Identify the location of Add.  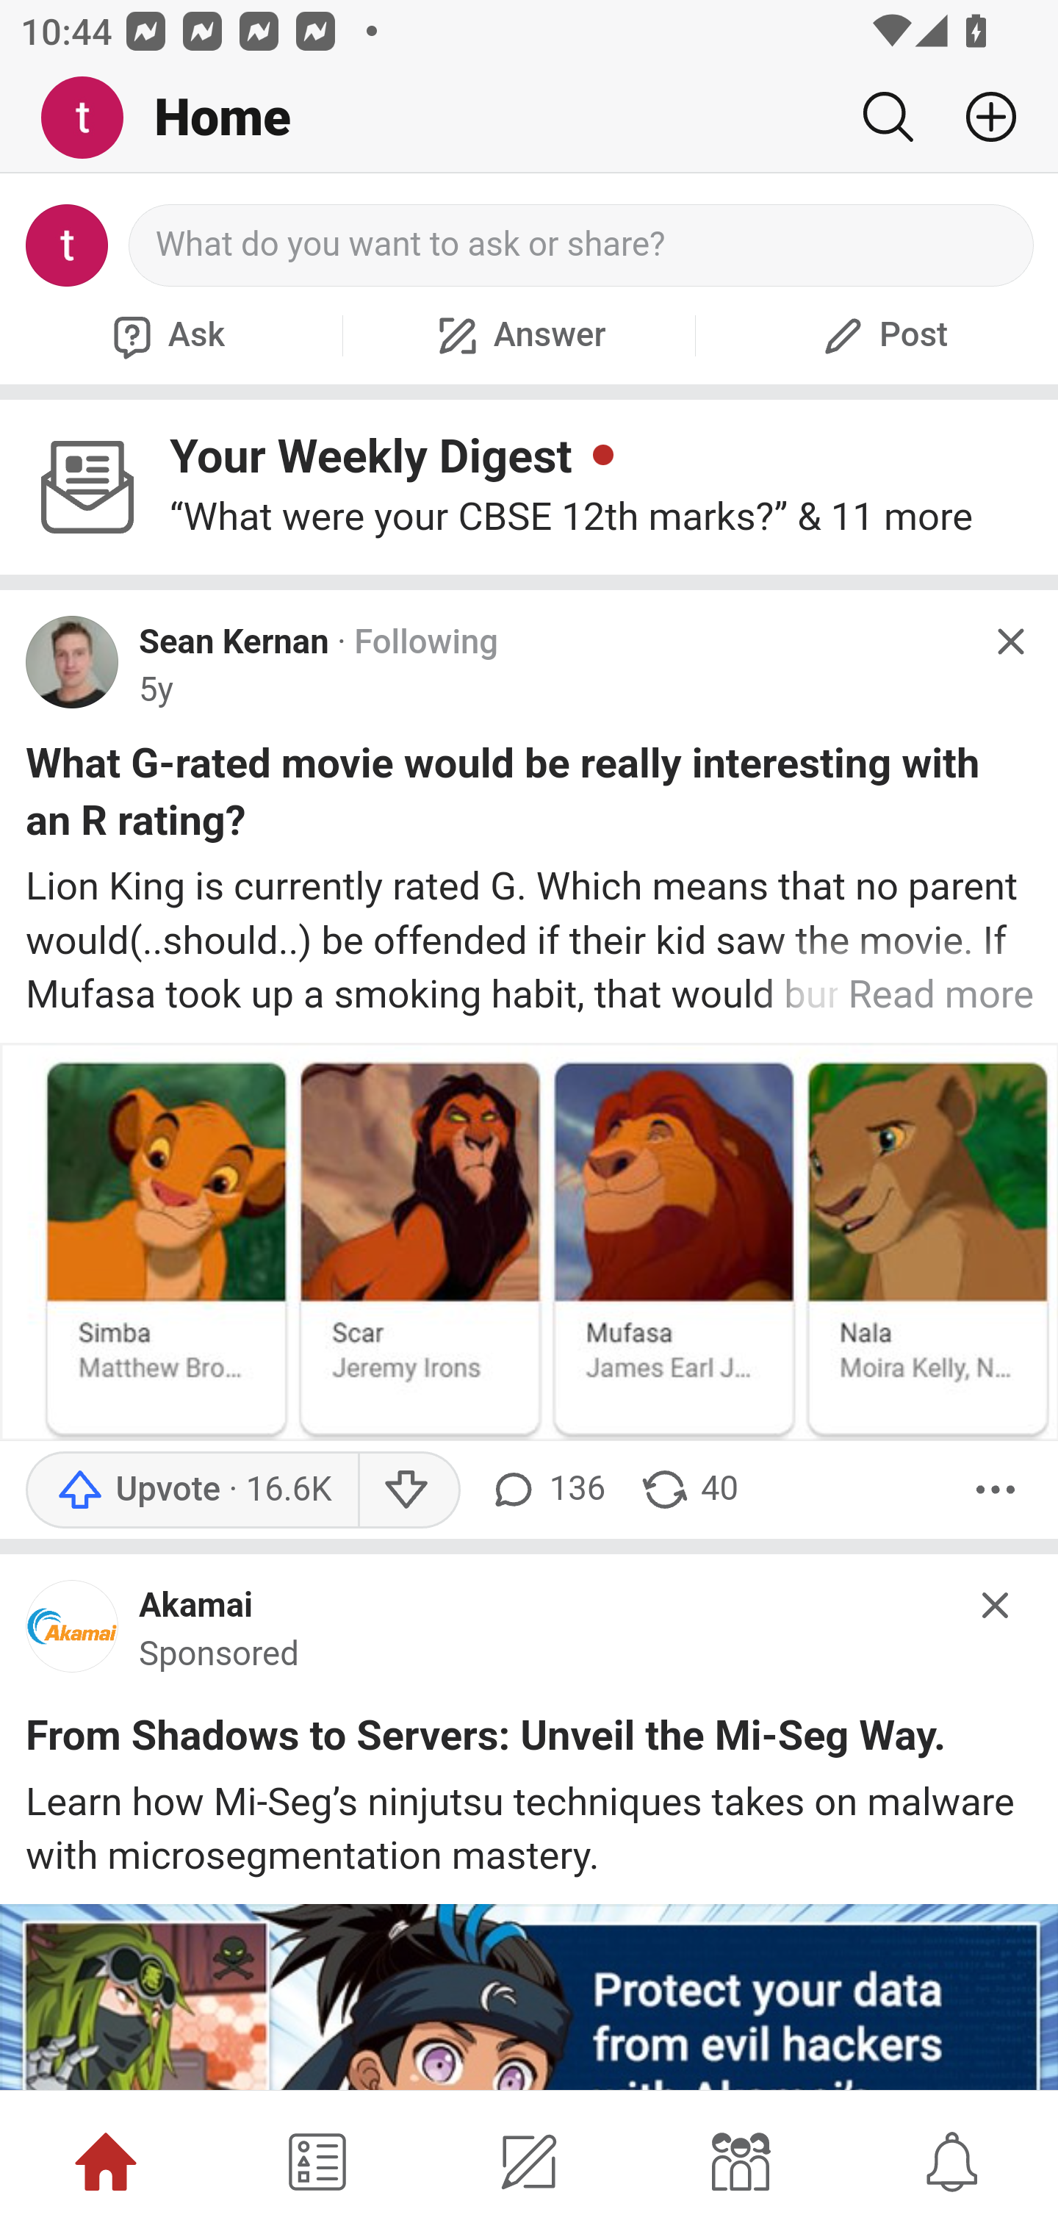
(980, 117).